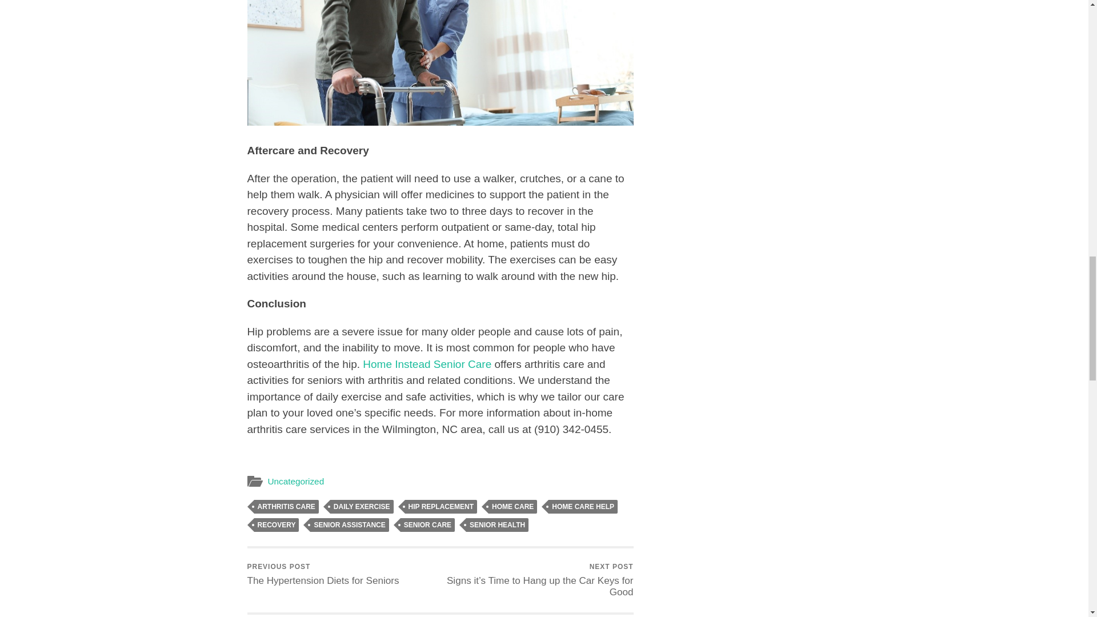 Image resolution: width=1097 pixels, height=617 pixels. Describe the element at coordinates (427, 524) in the screenshot. I see `SENIOR CARE` at that location.